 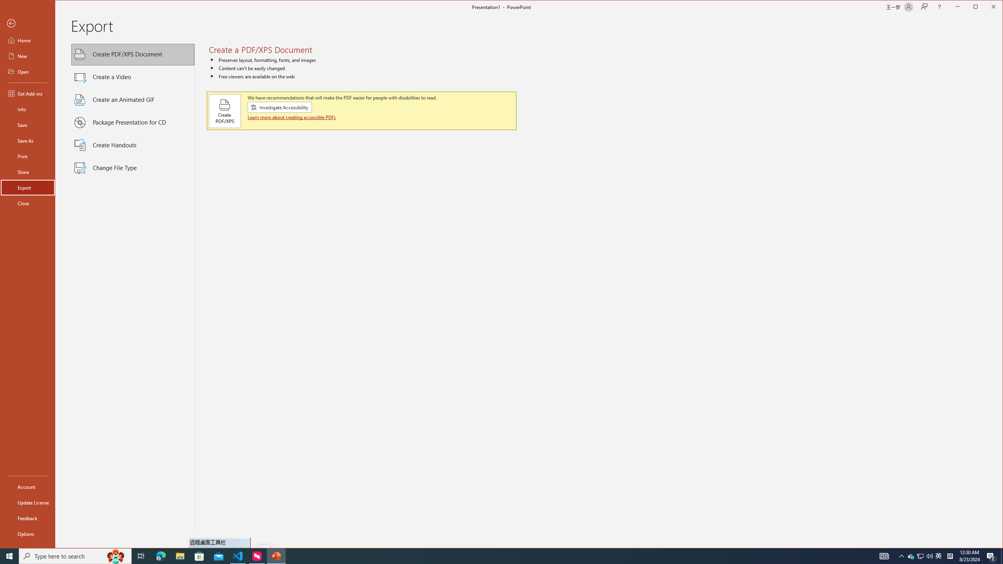 What do you see at coordinates (133, 123) in the screenshot?
I see `Package Presentation for CD` at bounding box center [133, 123].